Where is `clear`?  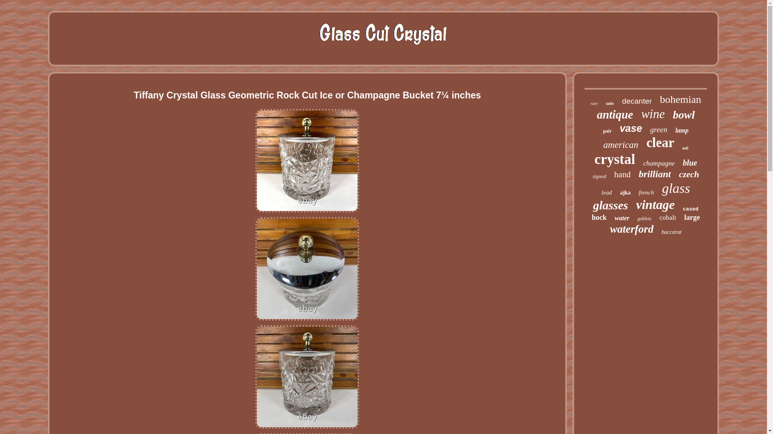 clear is located at coordinates (660, 142).